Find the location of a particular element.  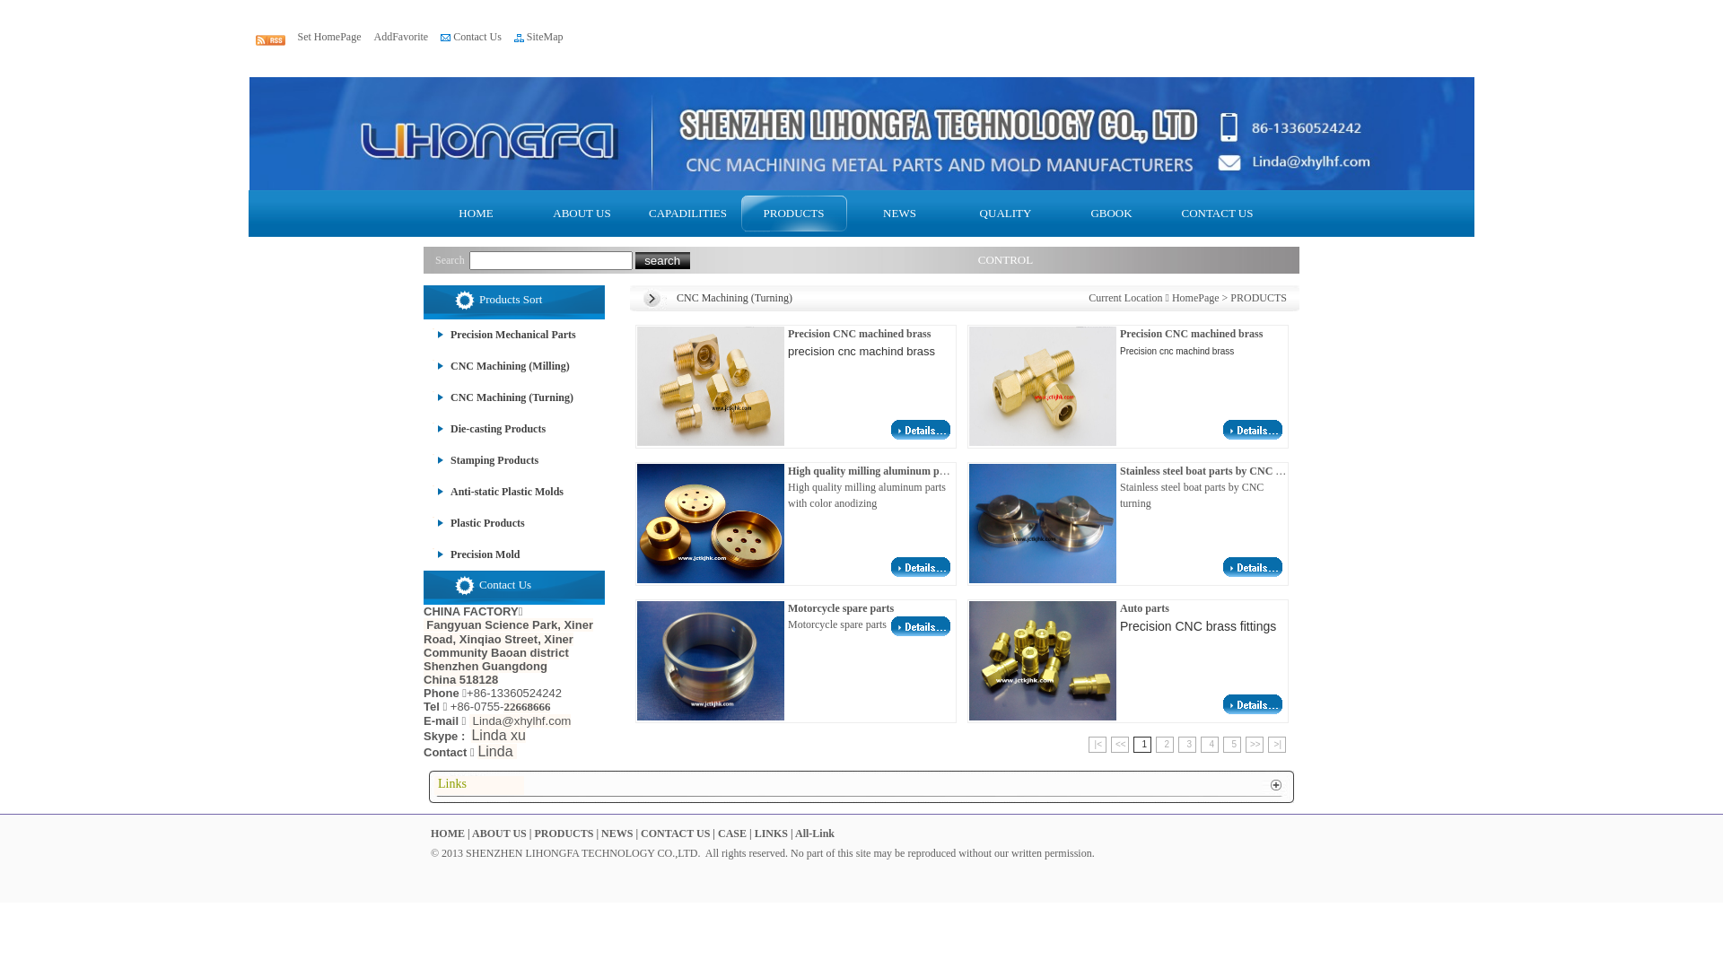

3 is located at coordinates (1187, 745).